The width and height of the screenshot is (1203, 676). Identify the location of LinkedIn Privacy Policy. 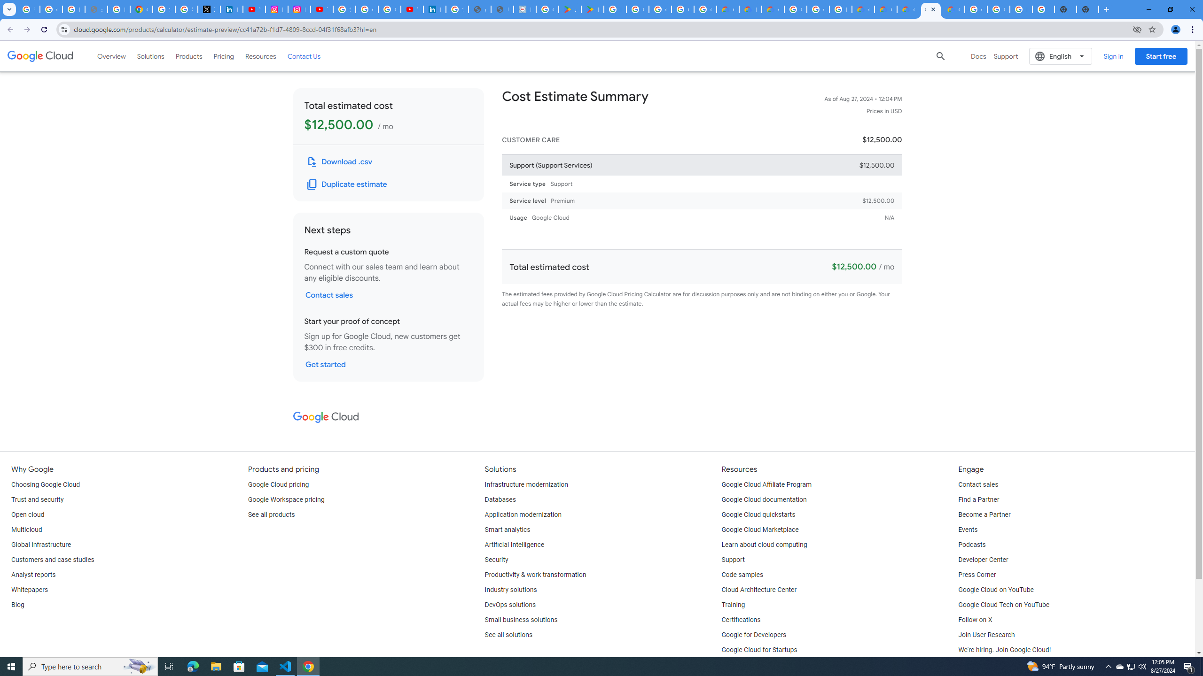
(231, 9).